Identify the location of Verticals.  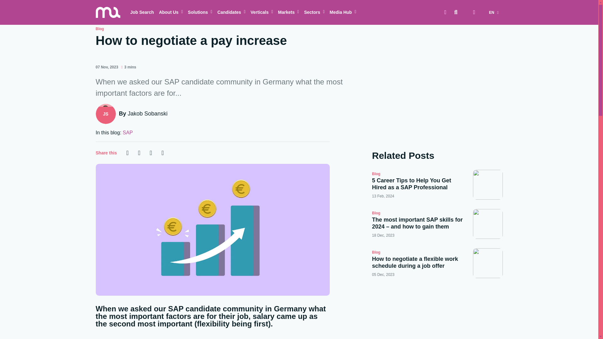
(262, 12).